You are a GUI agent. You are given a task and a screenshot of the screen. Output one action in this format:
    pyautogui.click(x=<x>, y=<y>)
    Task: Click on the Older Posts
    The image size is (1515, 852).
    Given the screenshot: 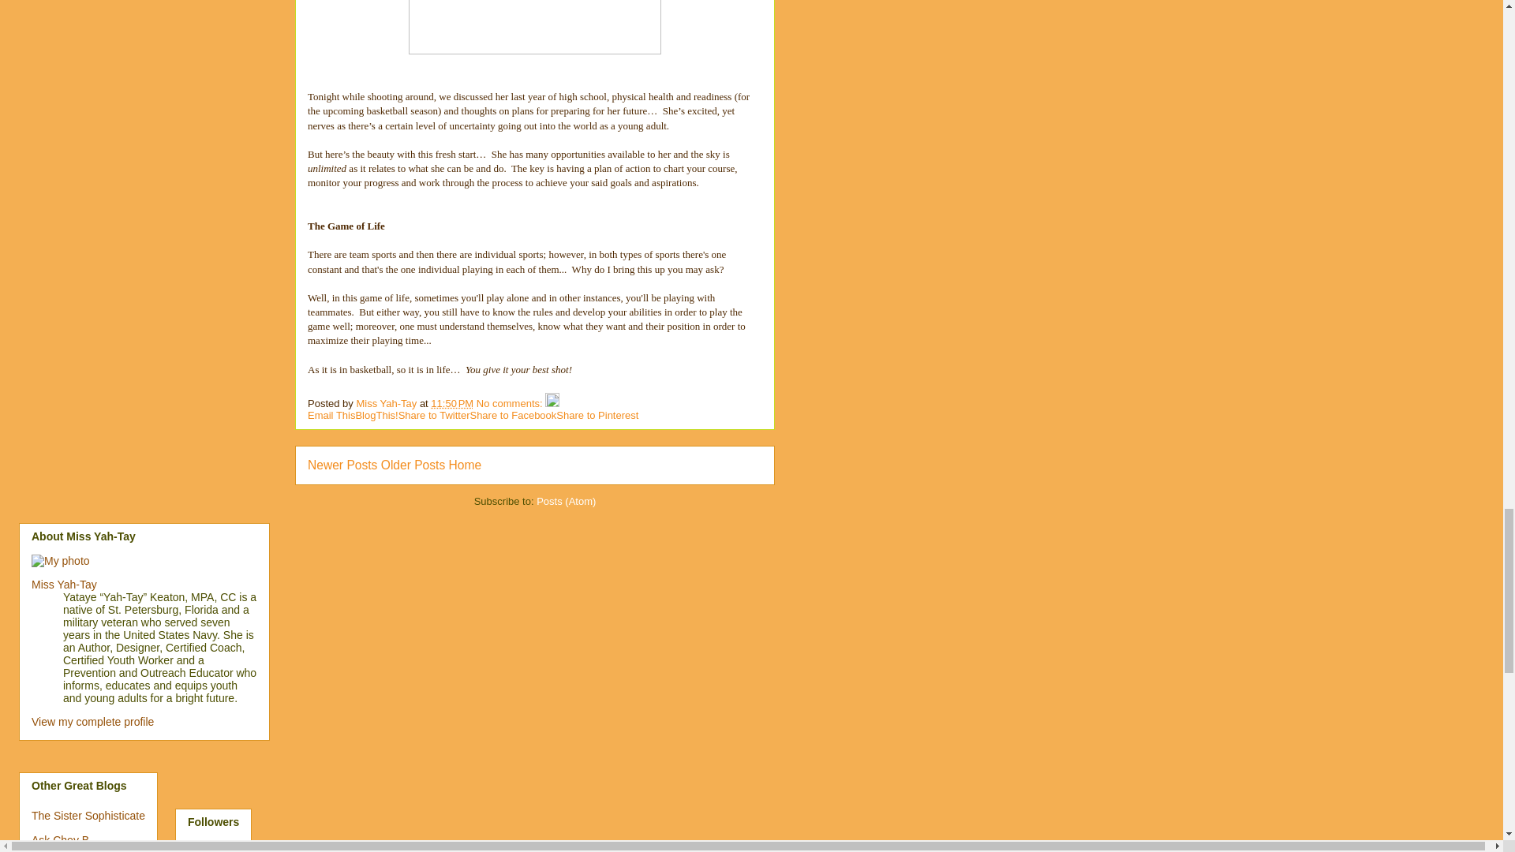 What is the action you would take?
    pyautogui.click(x=413, y=465)
    